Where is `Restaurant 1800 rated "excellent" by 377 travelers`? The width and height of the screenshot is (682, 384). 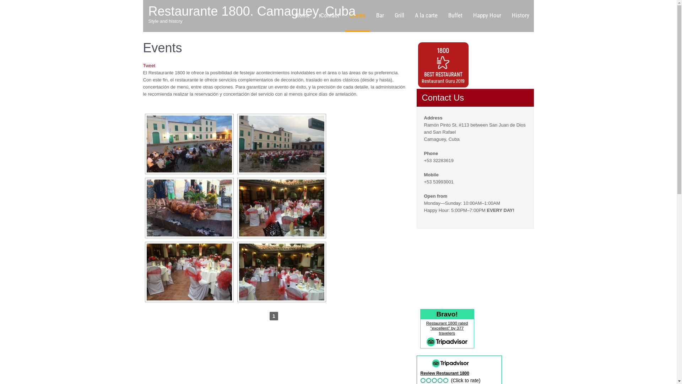
Restaurant 1800 rated "excellent" by 377 travelers is located at coordinates (447, 328).